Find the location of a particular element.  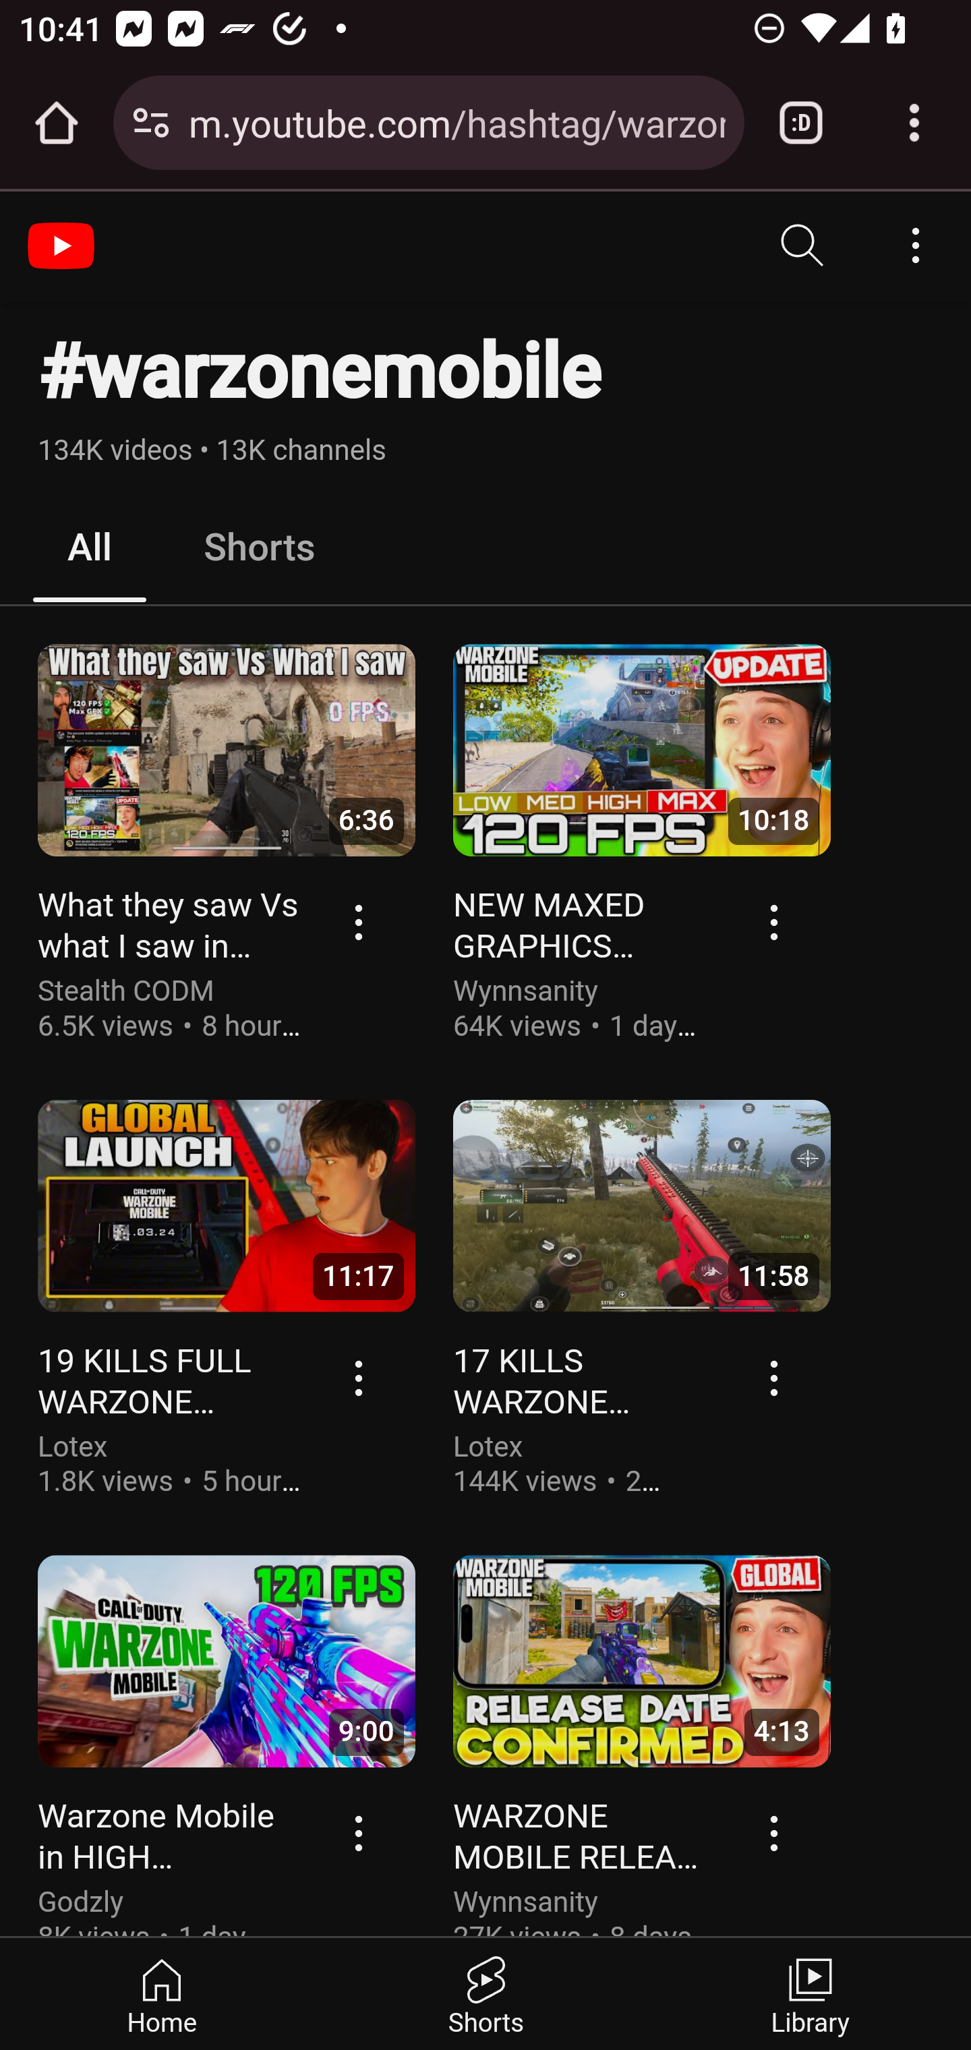

All is located at coordinates (90, 548).